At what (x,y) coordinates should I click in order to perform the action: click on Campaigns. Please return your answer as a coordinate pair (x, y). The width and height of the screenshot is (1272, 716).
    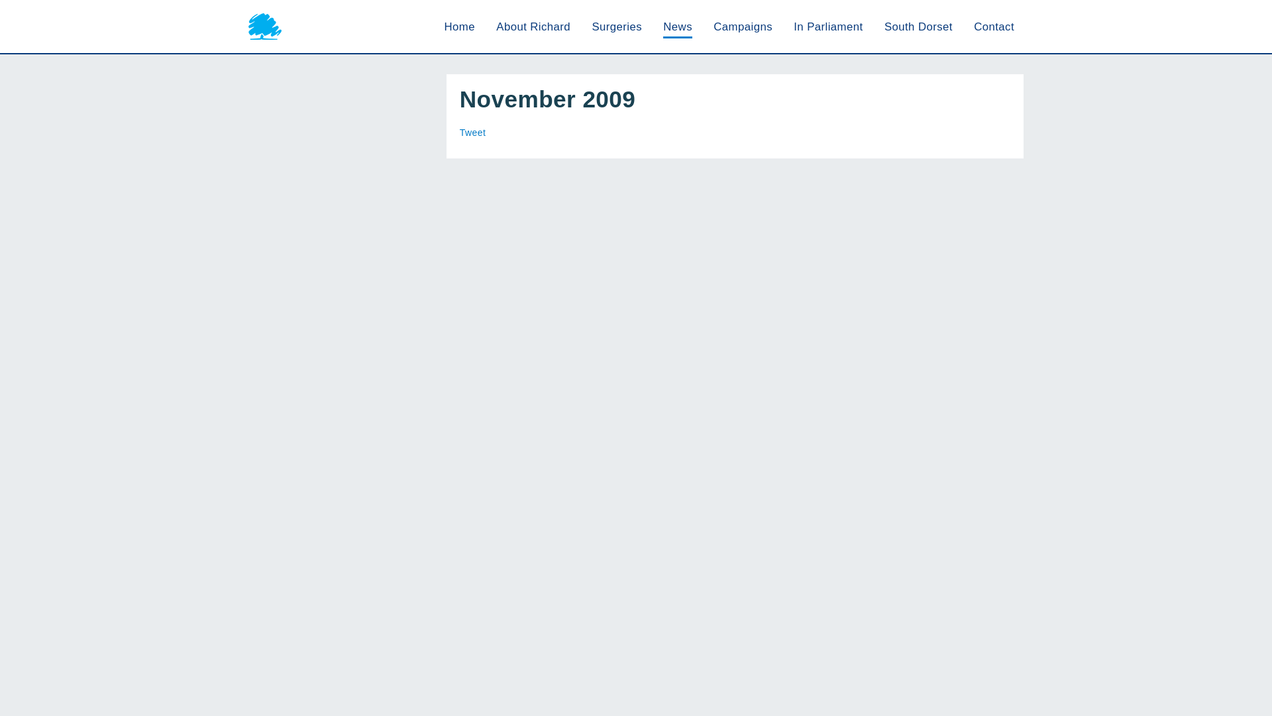
    Looking at the image, I should click on (743, 26).